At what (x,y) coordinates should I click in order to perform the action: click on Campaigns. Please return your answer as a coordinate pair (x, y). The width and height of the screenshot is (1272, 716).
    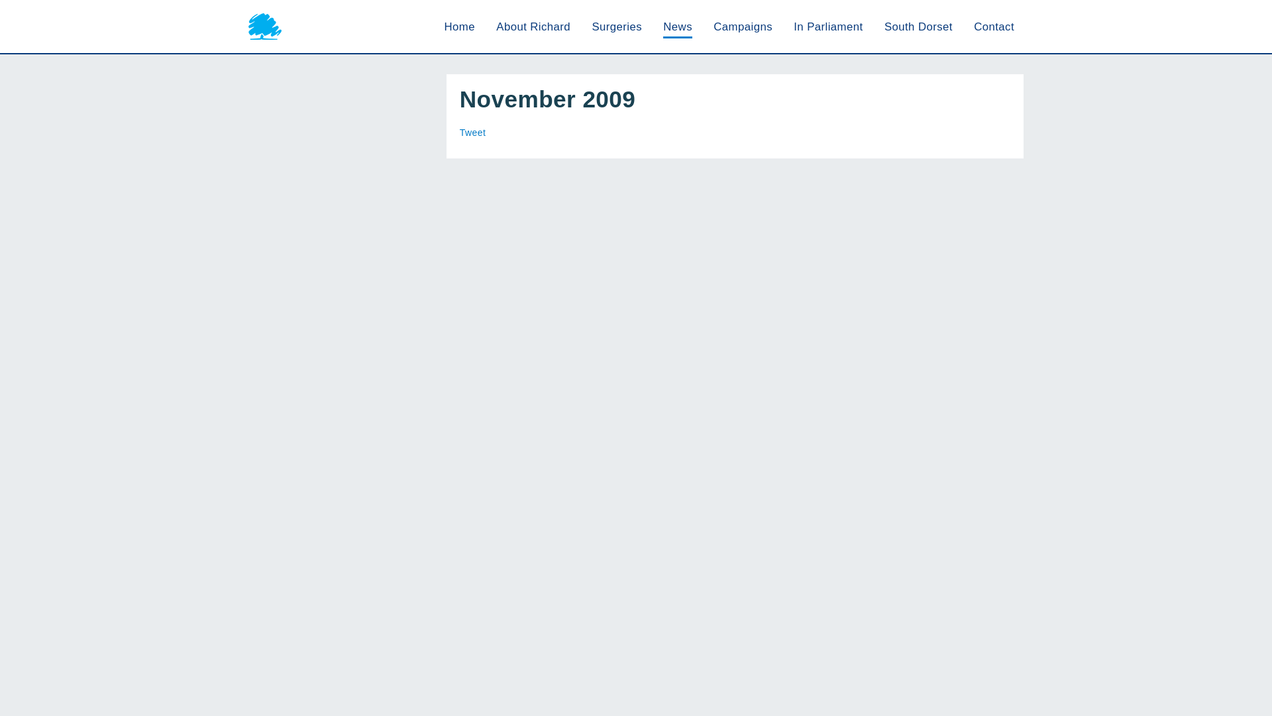
    Looking at the image, I should click on (743, 26).